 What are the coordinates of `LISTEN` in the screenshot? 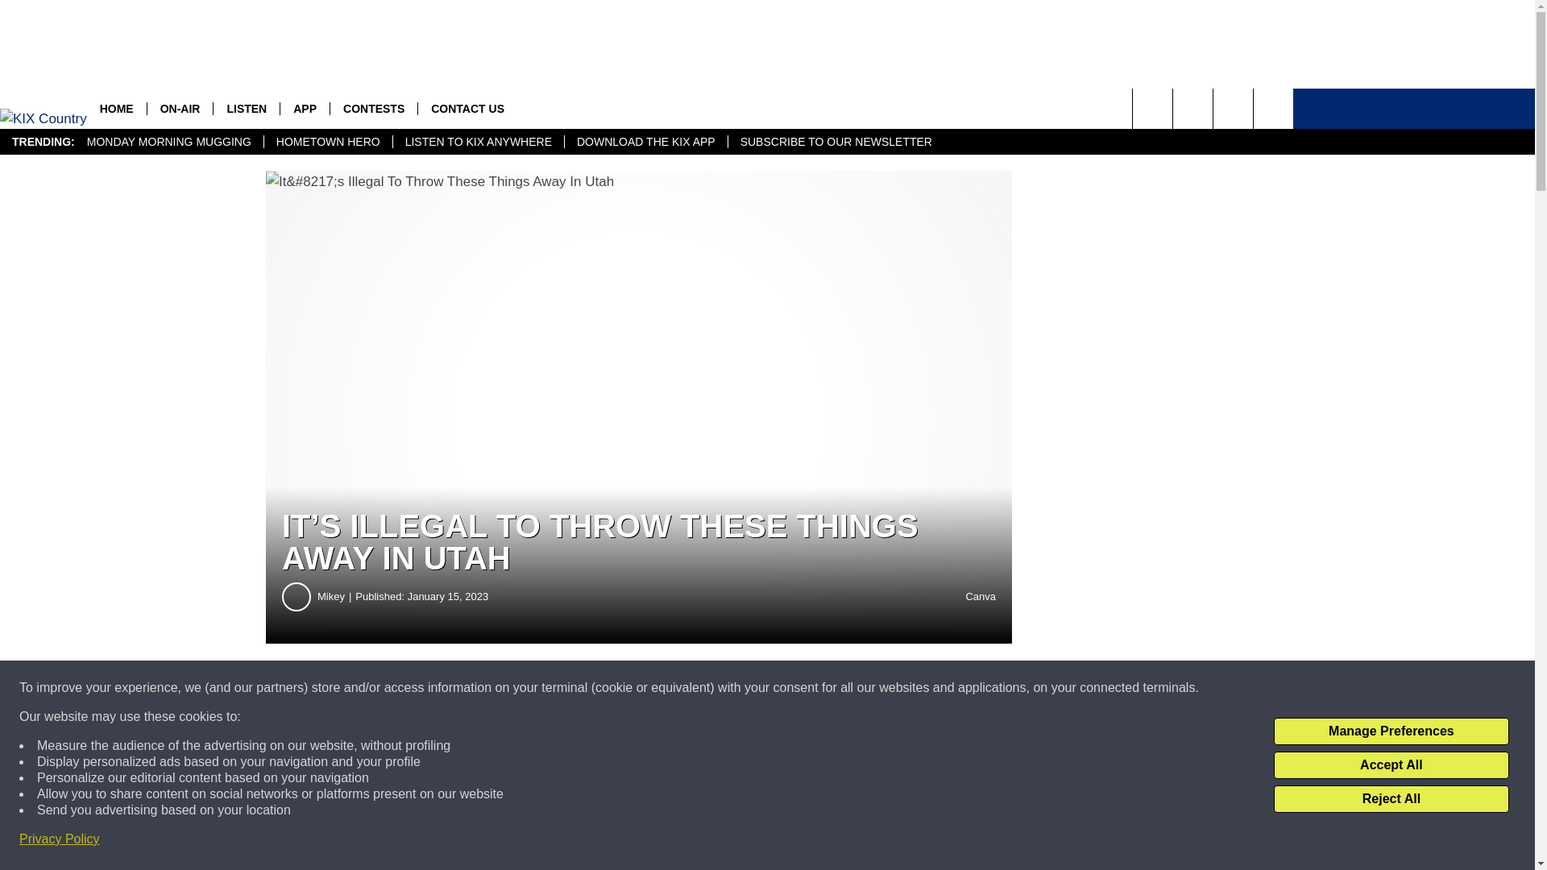 It's located at (247, 108).